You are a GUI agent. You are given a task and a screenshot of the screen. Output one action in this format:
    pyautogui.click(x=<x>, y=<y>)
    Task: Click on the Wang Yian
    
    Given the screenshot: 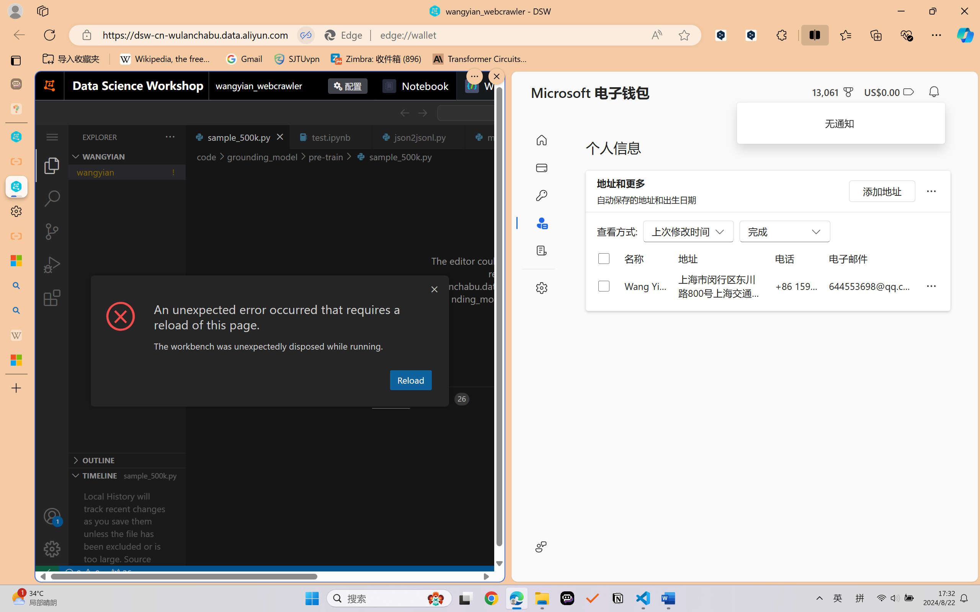 What is the action you would take?
    pyautogui.click(x=645, y=286)
    